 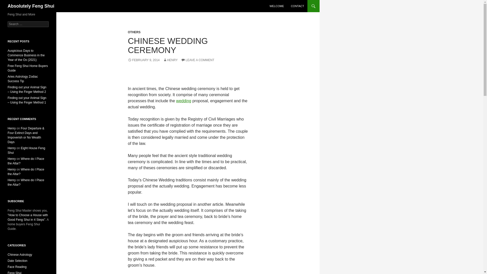 What do you see at coordinates (134, 32) in the screenshot?
I see `OTHERS` at bounding box center [134, 32].